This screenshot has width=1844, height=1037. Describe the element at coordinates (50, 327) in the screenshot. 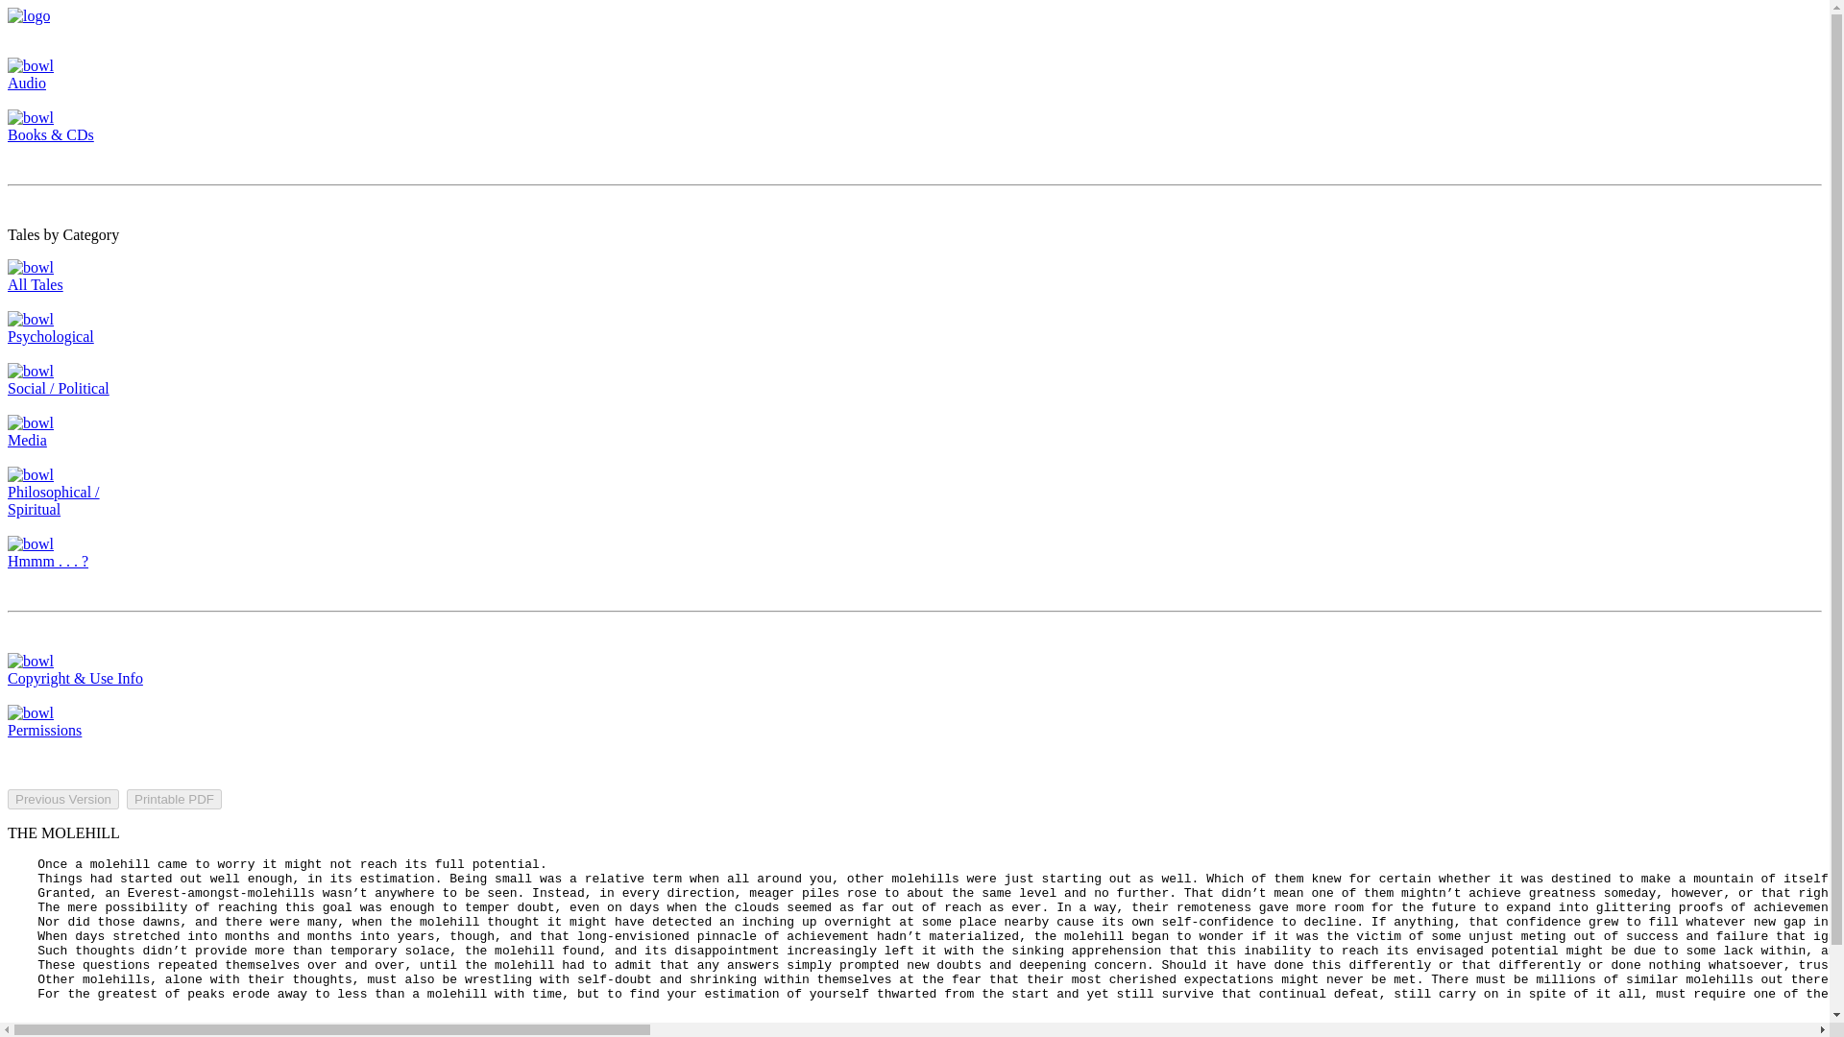

I see `Psychological` at that location.